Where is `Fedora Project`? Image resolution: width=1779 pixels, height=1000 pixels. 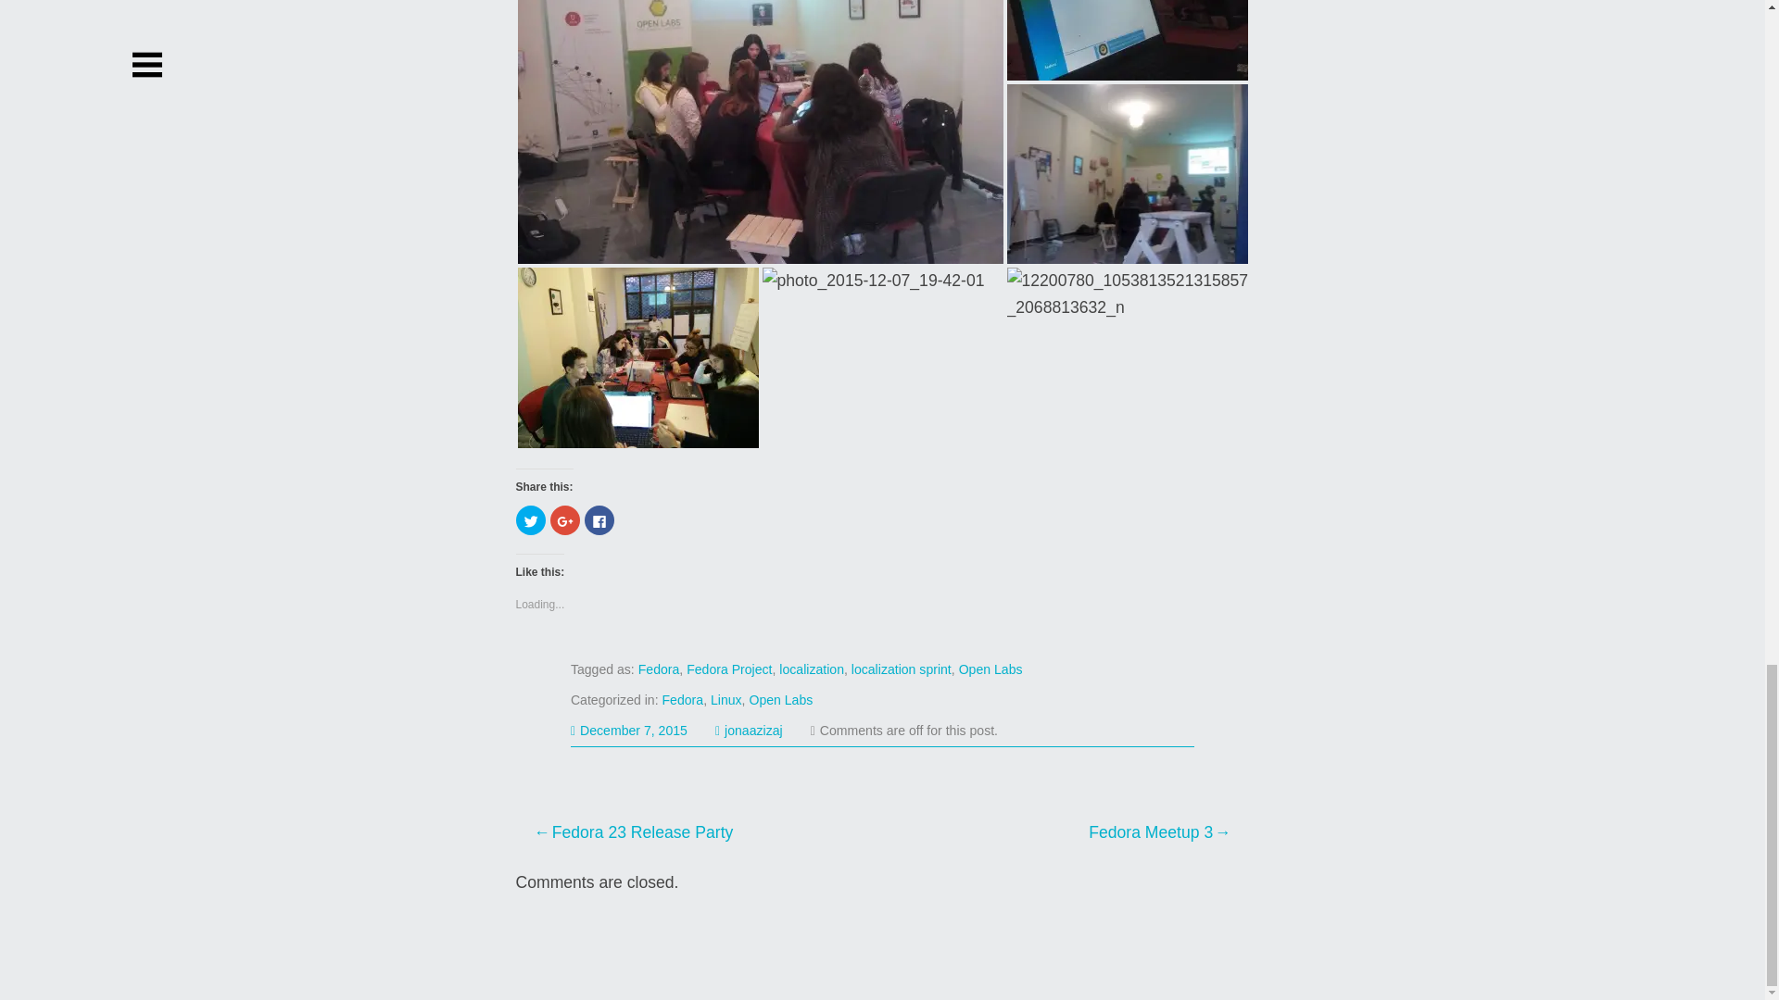 Fedora Project is located at coordinates (729, 669).